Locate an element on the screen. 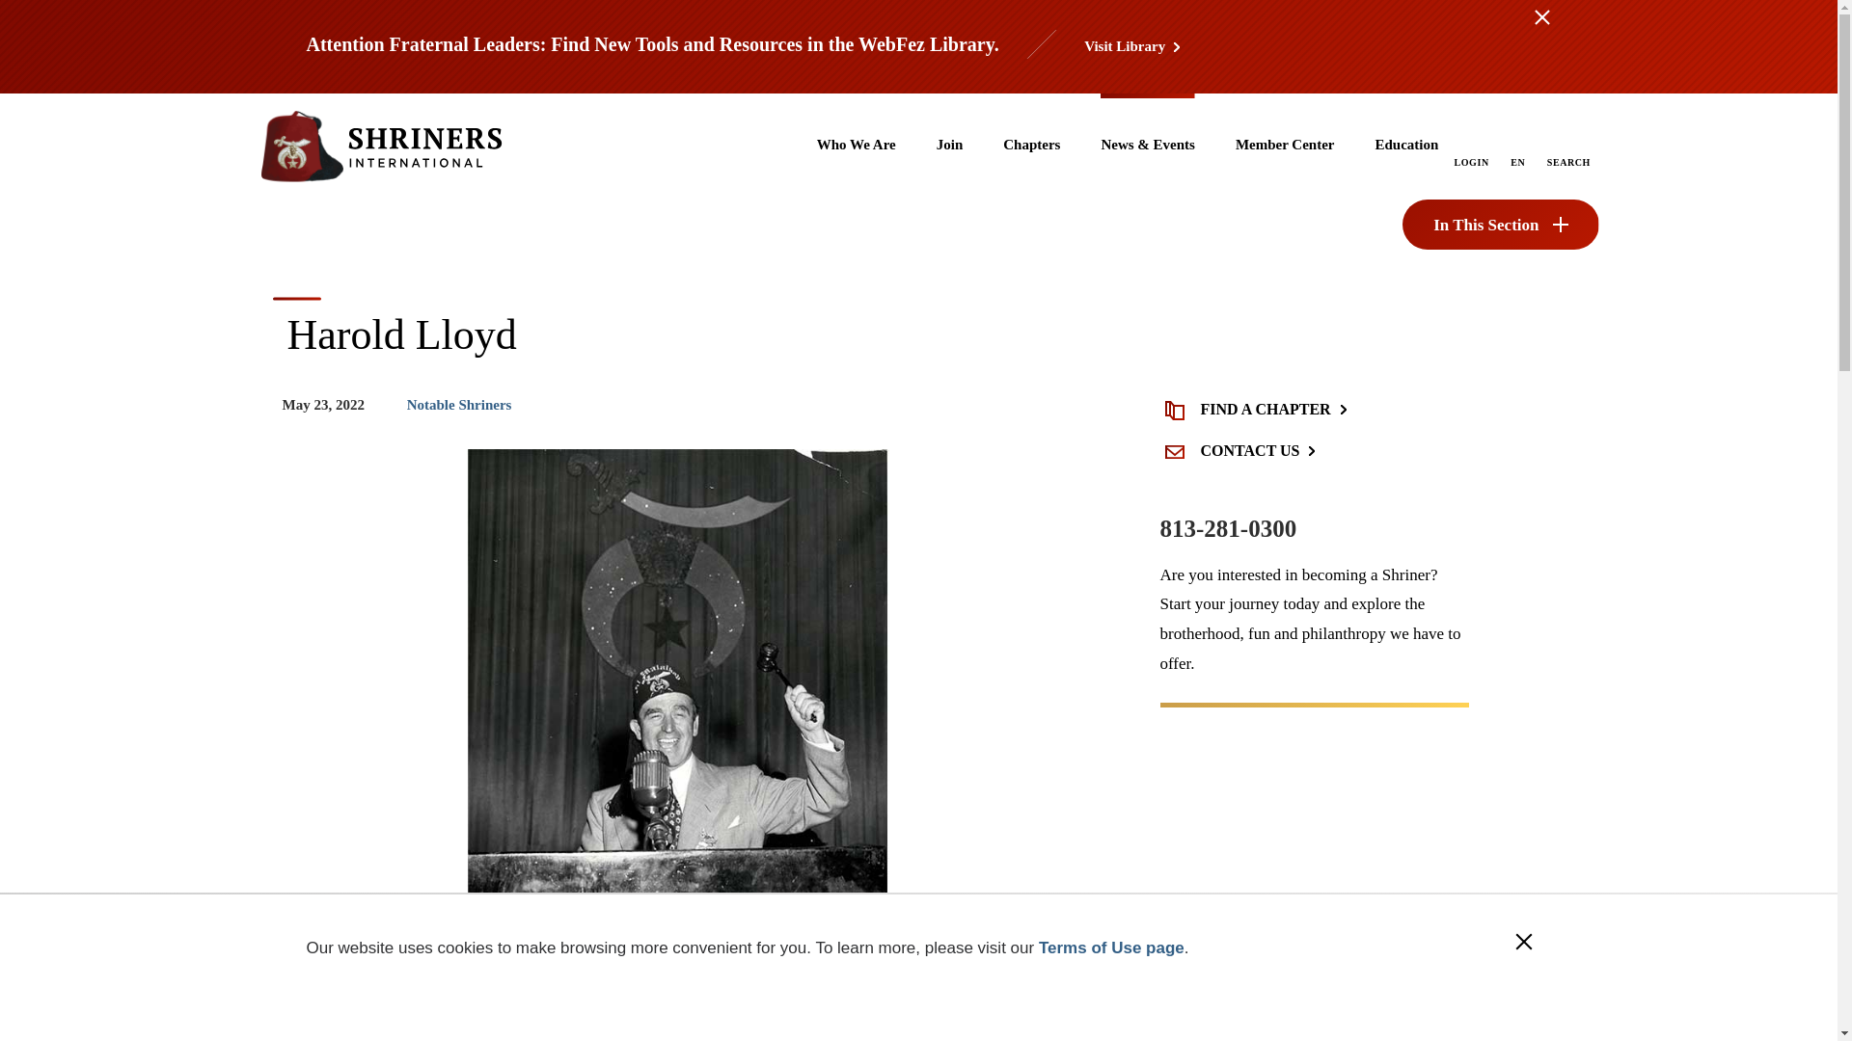 The height and width of the screenshot is (1041, 1852). Terms of Use page is located at coordinates (1111, 948).